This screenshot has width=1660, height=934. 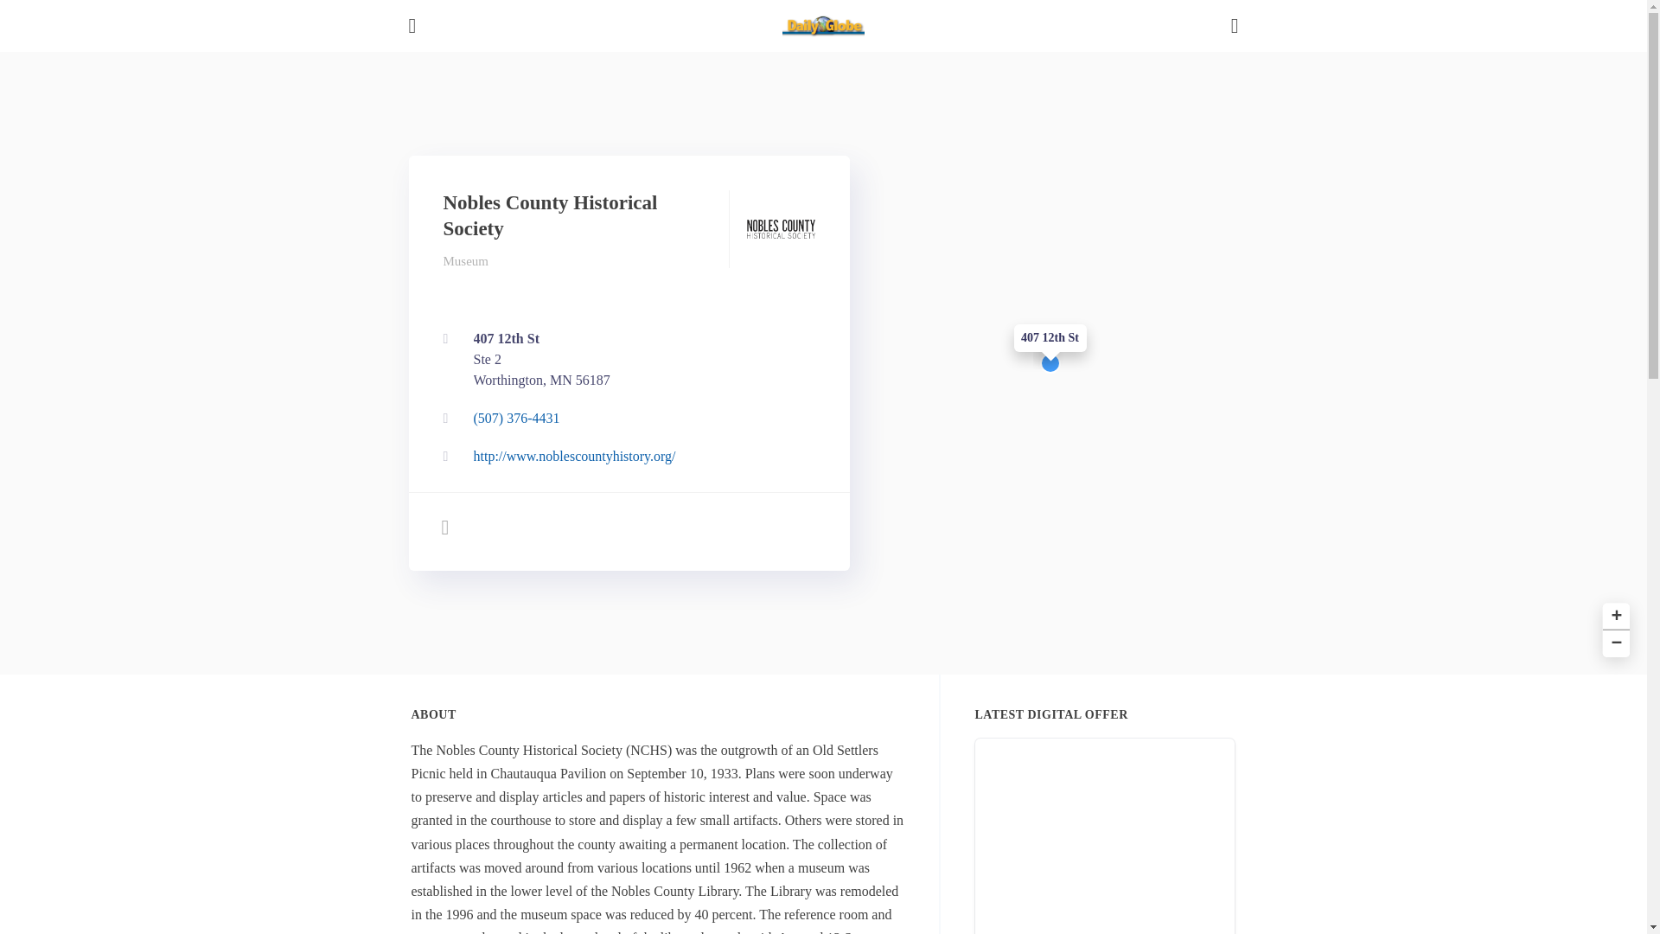 I want to click on Call Phone Number, so click(x=624, y=360).